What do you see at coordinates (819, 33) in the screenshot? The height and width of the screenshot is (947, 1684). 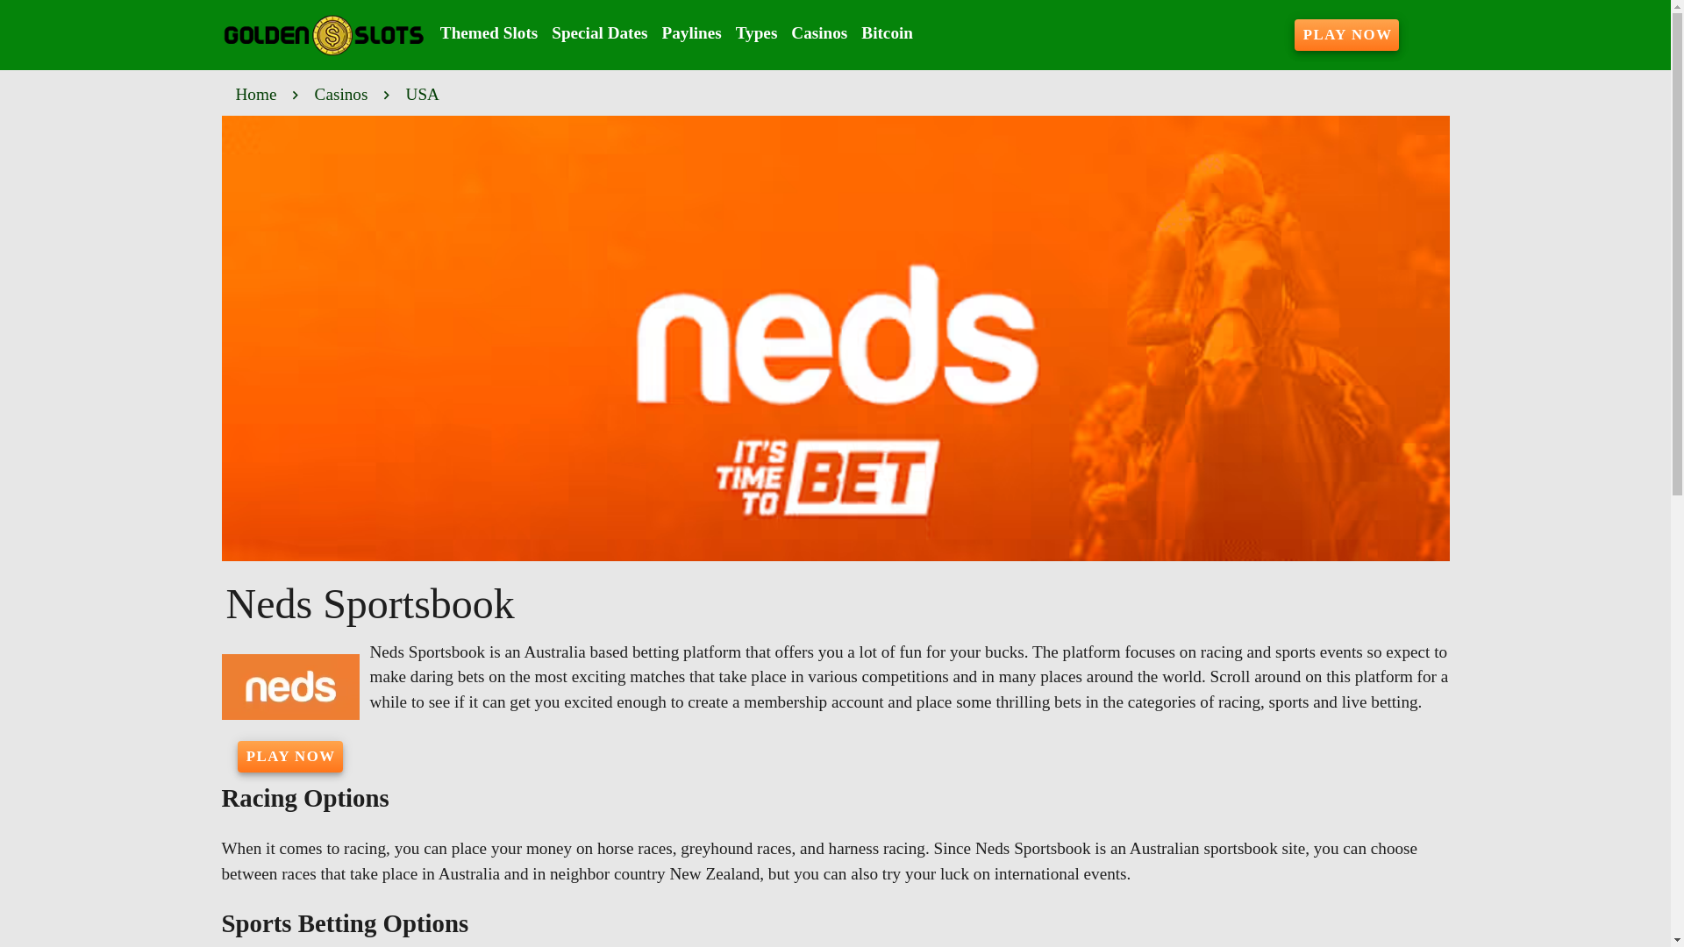 I see `Casinos` at bounding box center [819, 33].